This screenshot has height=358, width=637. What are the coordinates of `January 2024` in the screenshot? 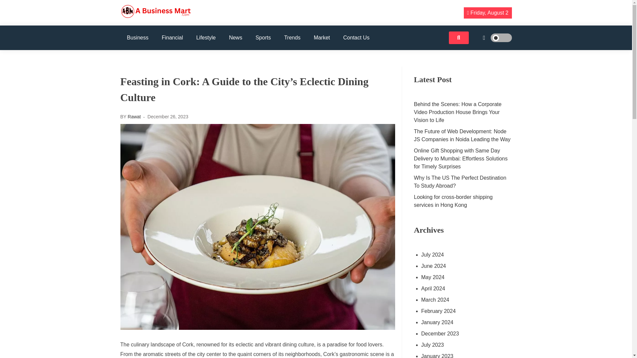 It's located at (462, 322).